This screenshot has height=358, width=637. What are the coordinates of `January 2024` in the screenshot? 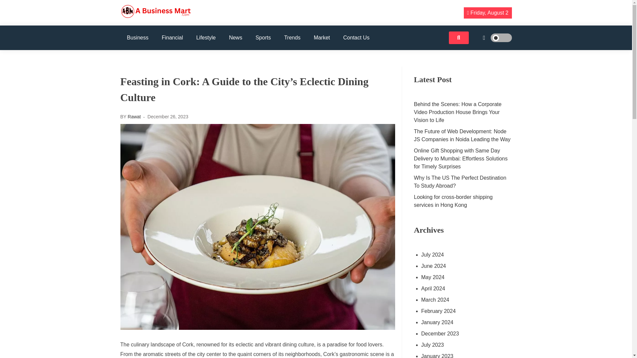 It's located at (462, 322).